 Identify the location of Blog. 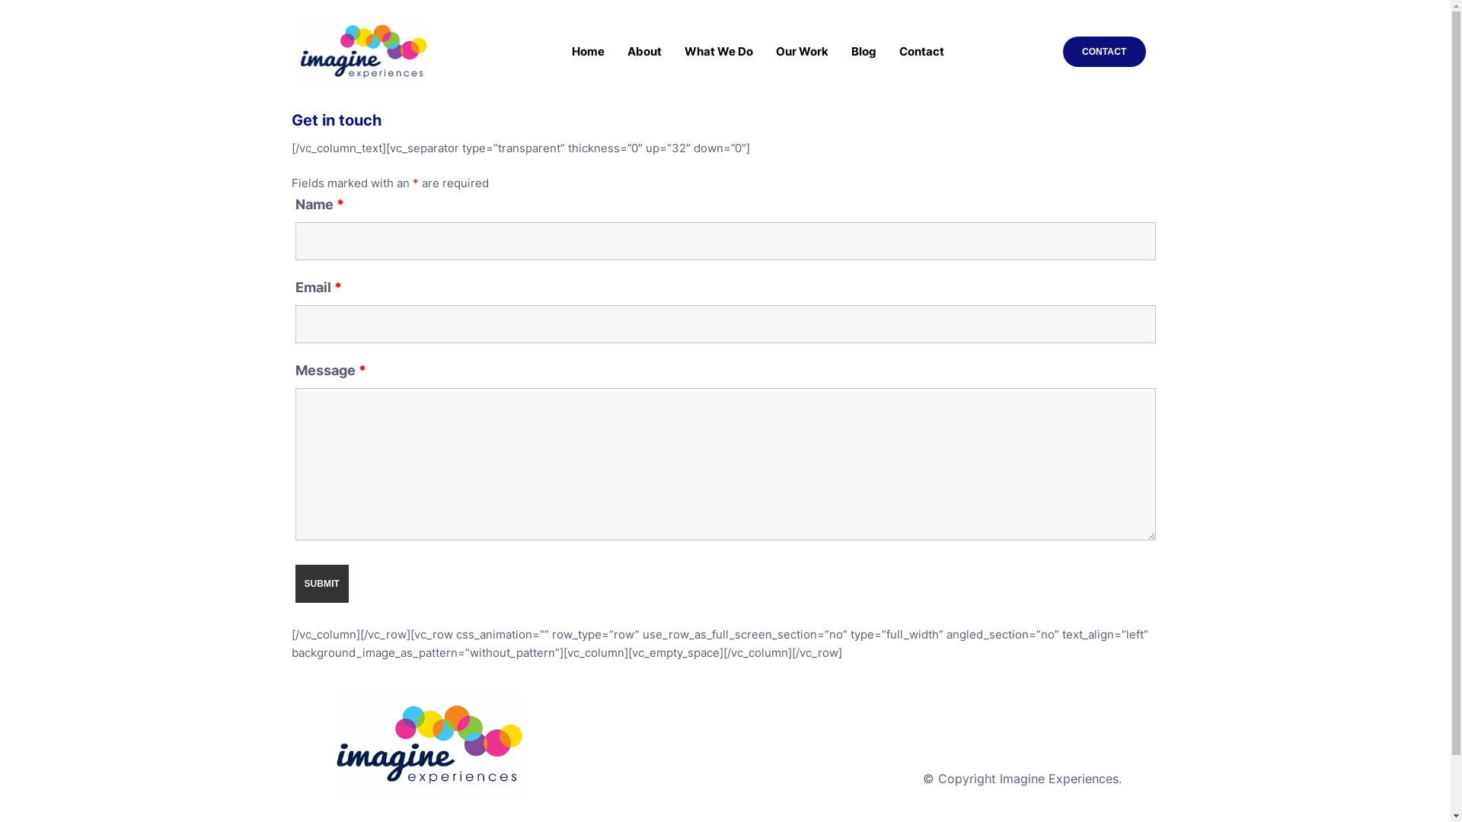
(863, 52).